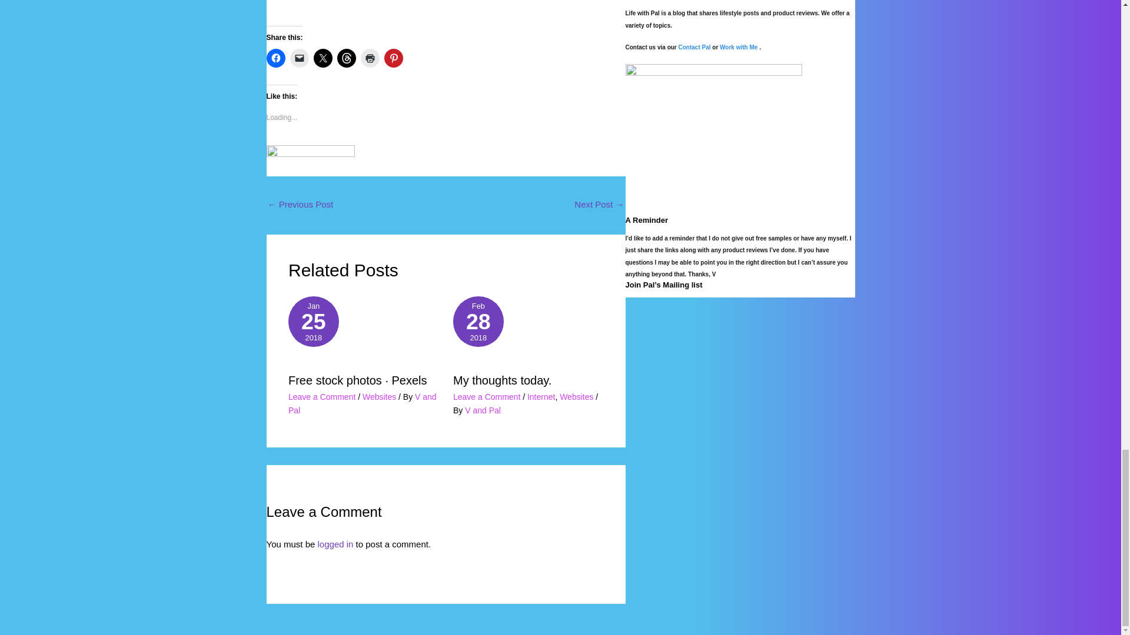  Describe the element at coordinates (346, 58) in the screenshot. I see `Click to share on Threads` at that location.